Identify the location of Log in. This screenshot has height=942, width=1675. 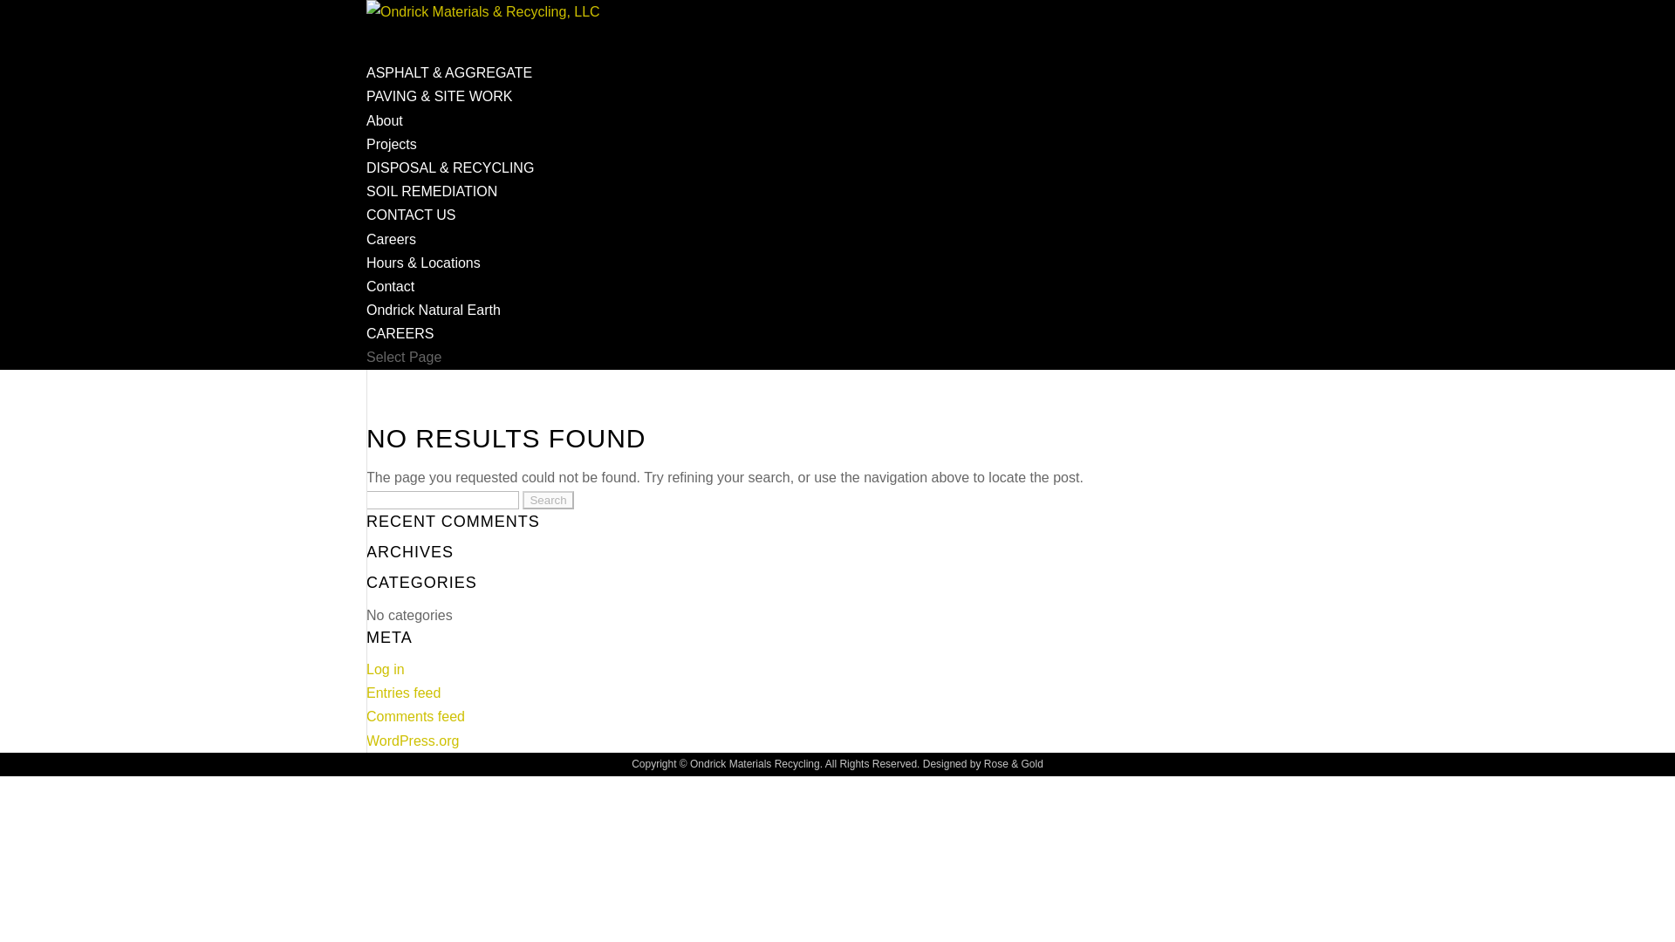
(386, 670).